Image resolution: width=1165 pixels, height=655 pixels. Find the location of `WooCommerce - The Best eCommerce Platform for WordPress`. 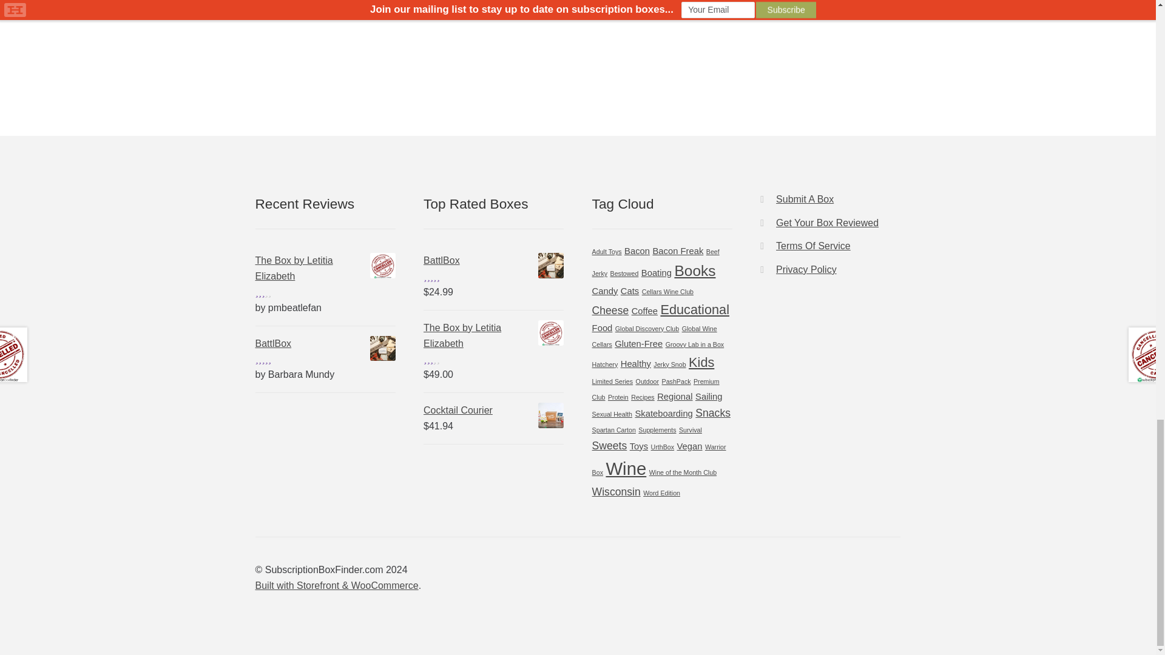

WooCommerce - The Best eCommerce Platform for WordPress is located at coordinates (336, 585).